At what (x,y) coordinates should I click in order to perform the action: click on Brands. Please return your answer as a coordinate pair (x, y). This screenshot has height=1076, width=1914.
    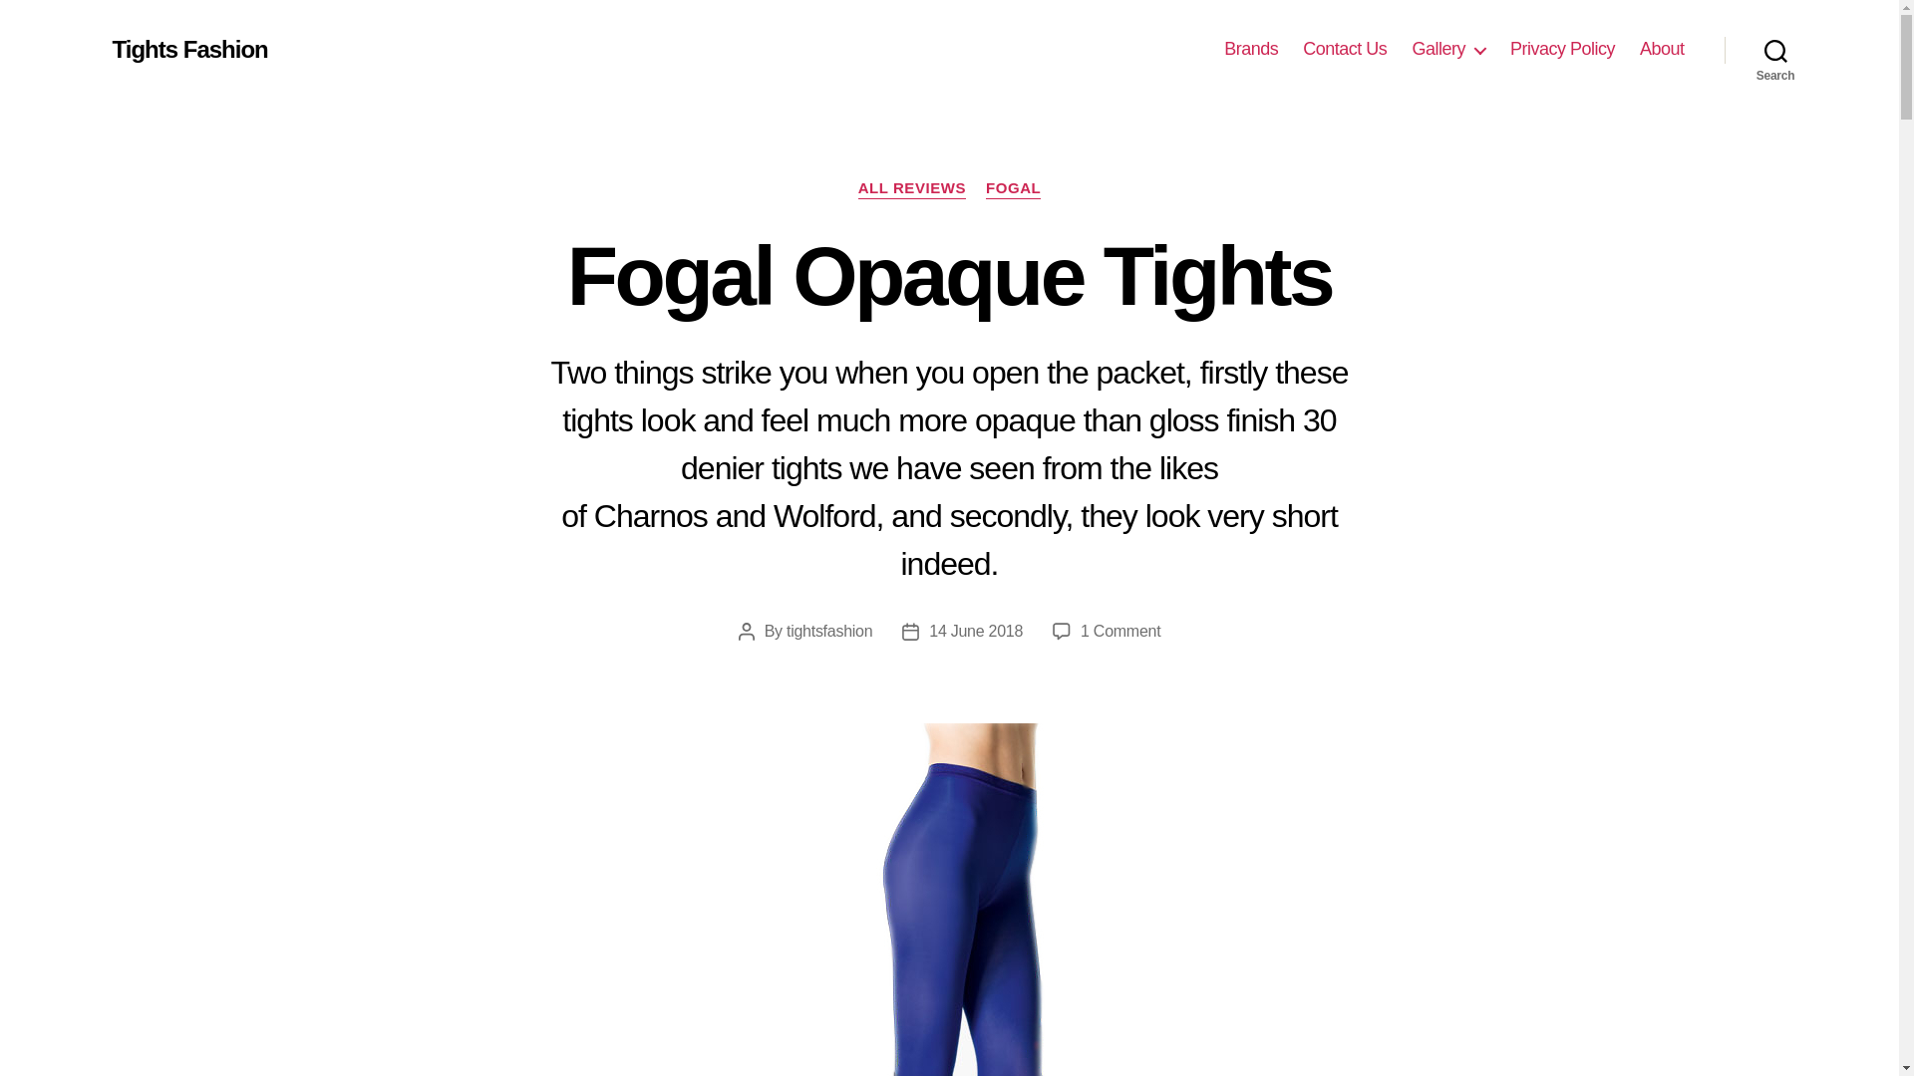
    Looking at the image, I should click on (1251, 49).